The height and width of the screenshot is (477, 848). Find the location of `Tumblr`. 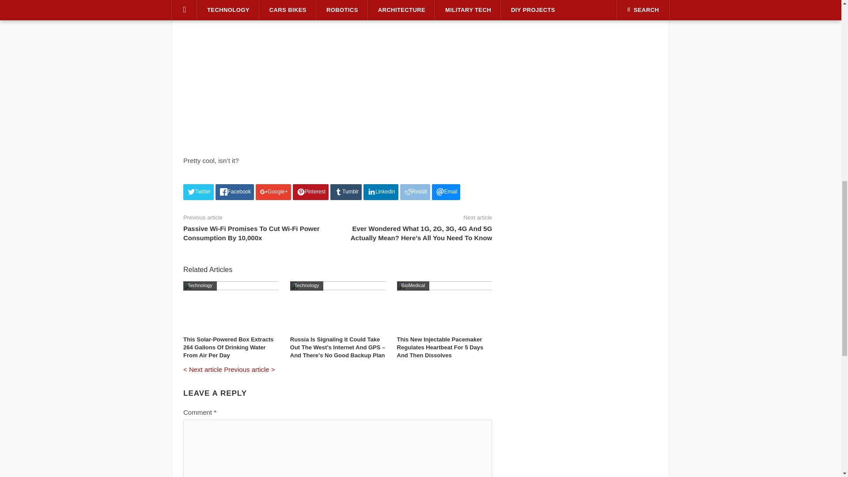

Tumblr is located at coordinates (346, 192).